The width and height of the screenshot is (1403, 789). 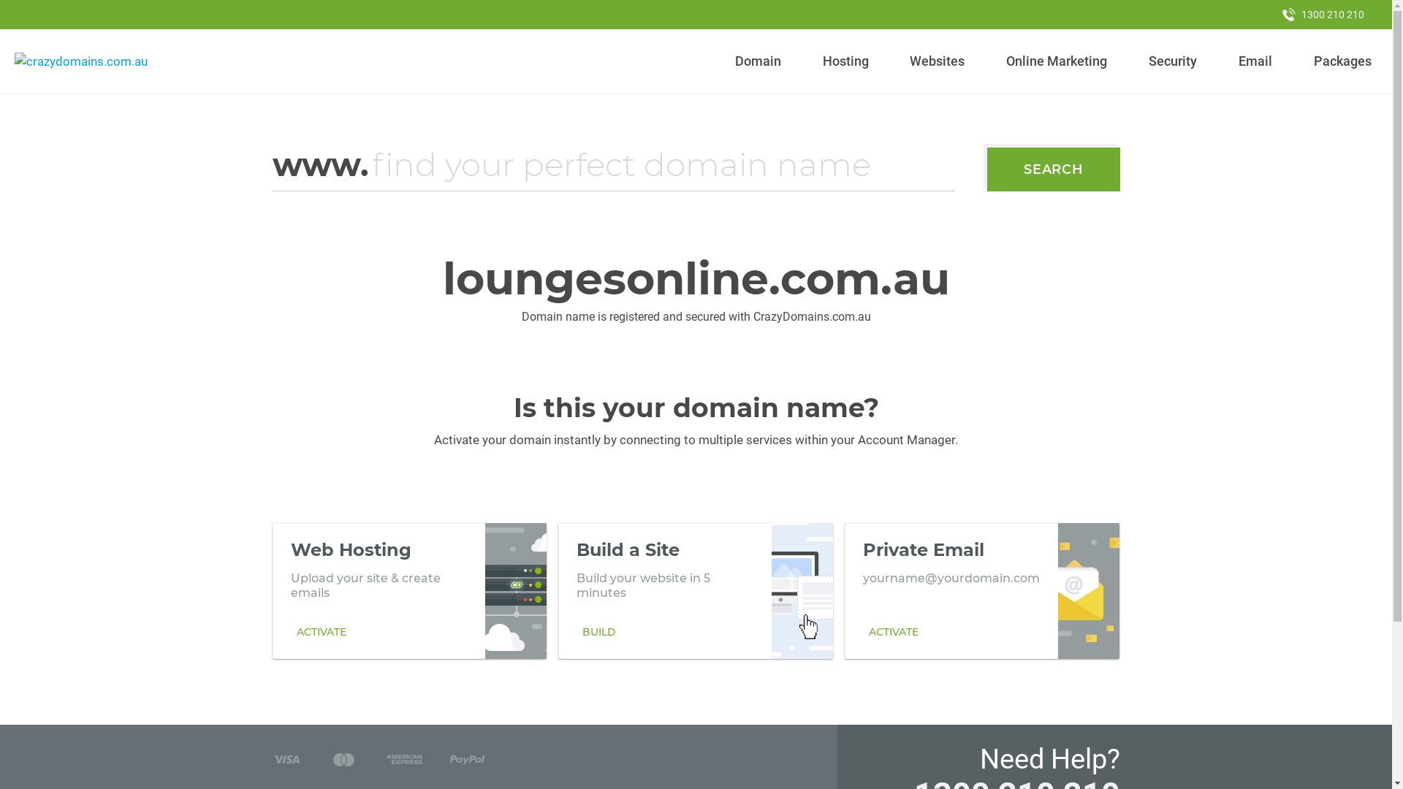 What do you see at coordinates (1255, 61) in the screenshot?
I see `Email` at bounding box center [1255, 61].